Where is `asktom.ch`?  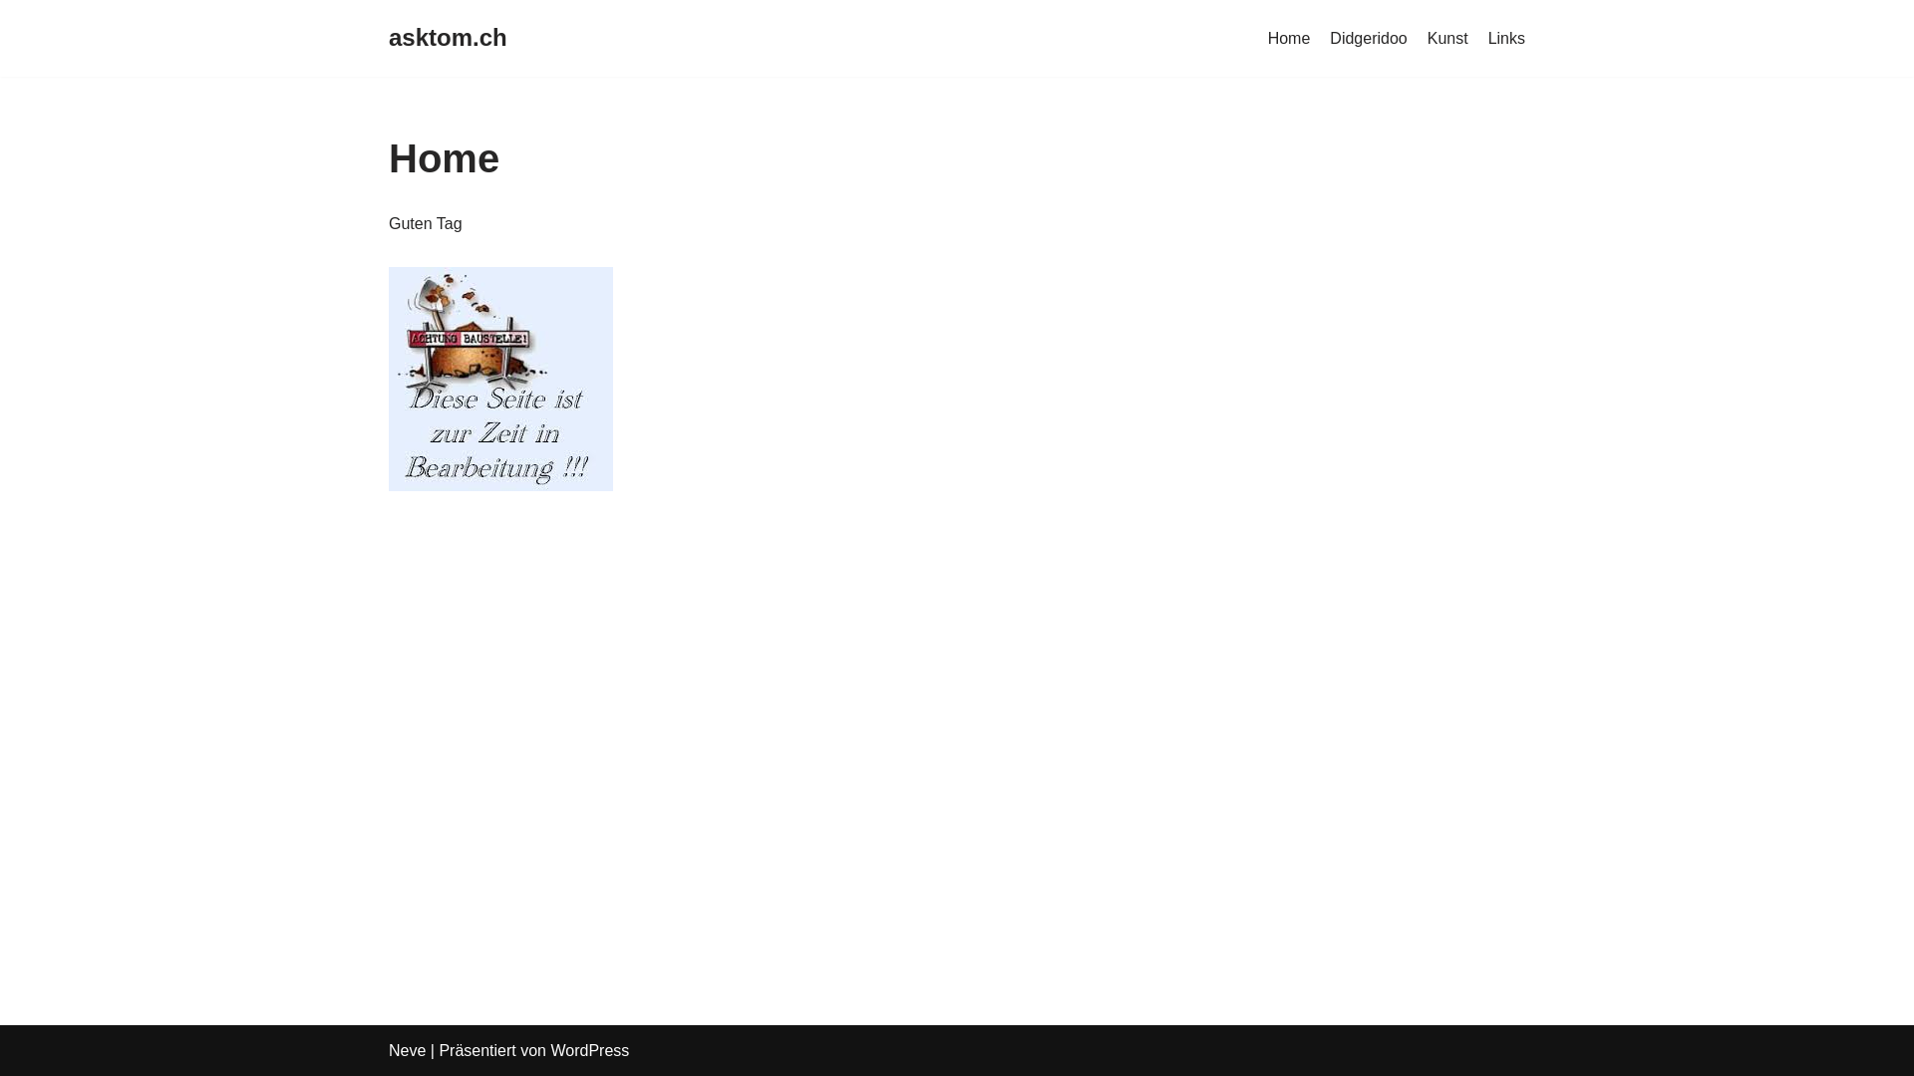 asktom.ch is located at coordinates (448, 38).